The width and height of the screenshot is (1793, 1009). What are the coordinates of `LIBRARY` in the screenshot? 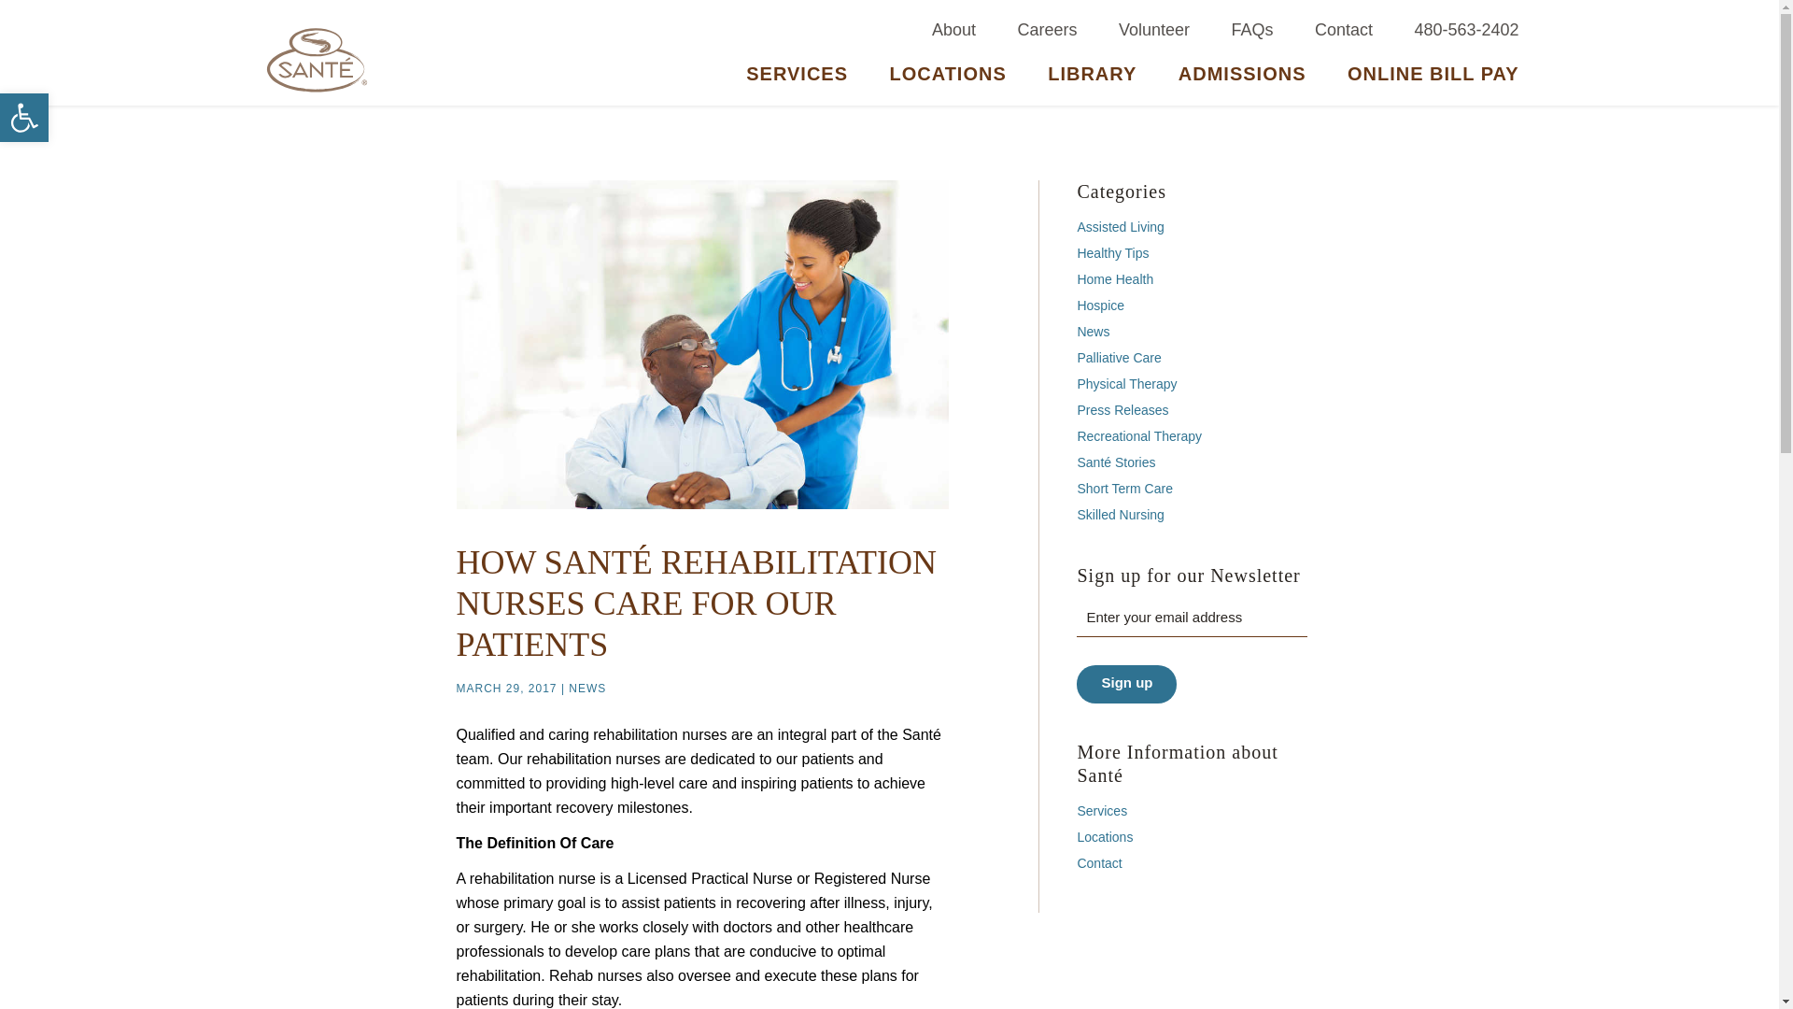 It's located at (1092, 83).